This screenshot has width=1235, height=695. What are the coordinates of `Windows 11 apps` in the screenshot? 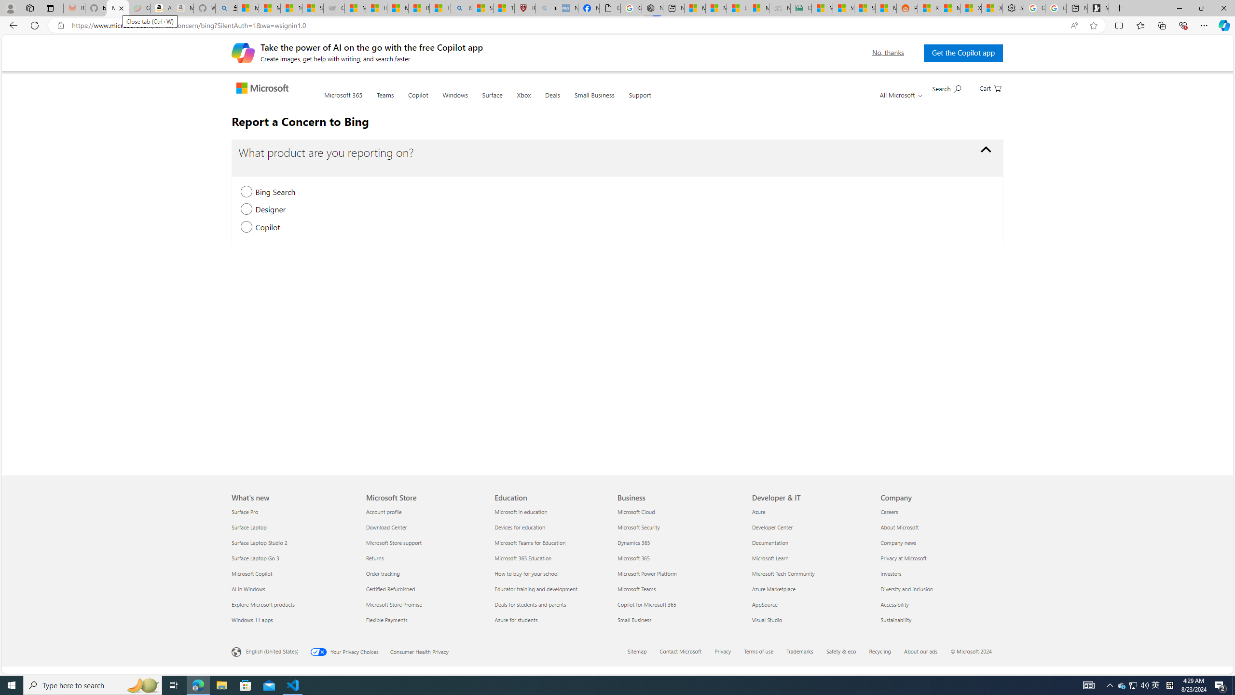 It's located at (293, 620).